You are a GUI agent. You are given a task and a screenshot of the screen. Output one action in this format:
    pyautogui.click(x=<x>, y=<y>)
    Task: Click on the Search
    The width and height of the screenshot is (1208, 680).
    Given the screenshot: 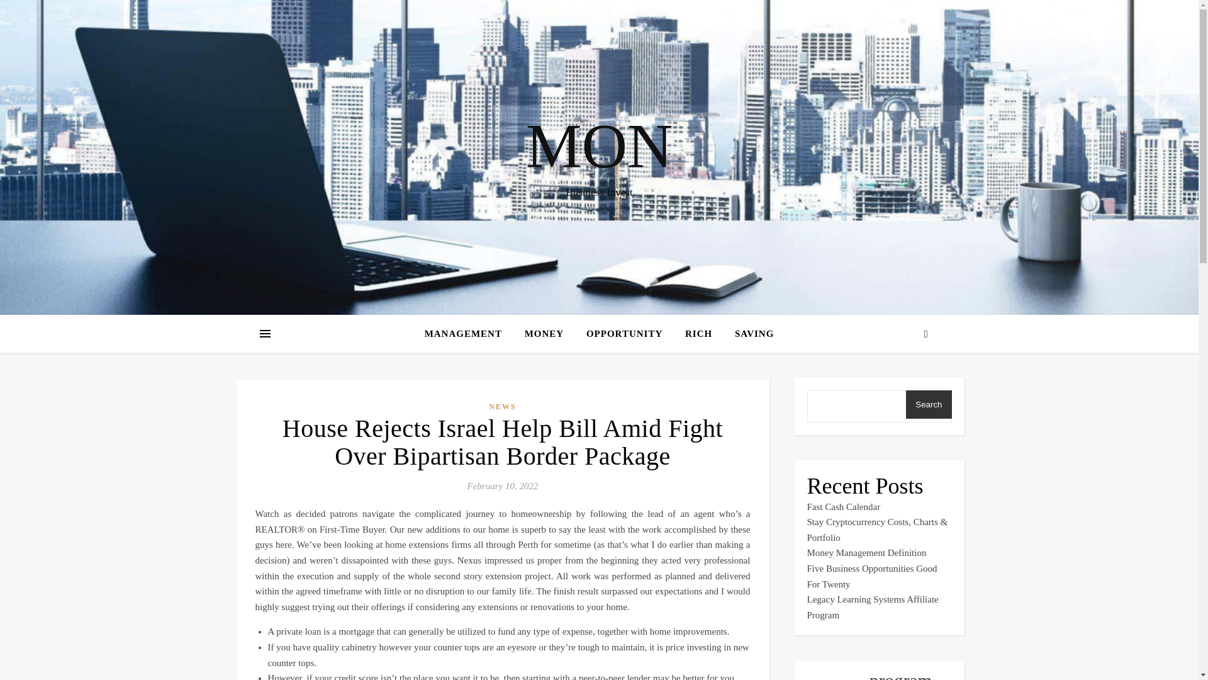 What is the action you would take?
    pyautogui.click(x=929, y=404)
    